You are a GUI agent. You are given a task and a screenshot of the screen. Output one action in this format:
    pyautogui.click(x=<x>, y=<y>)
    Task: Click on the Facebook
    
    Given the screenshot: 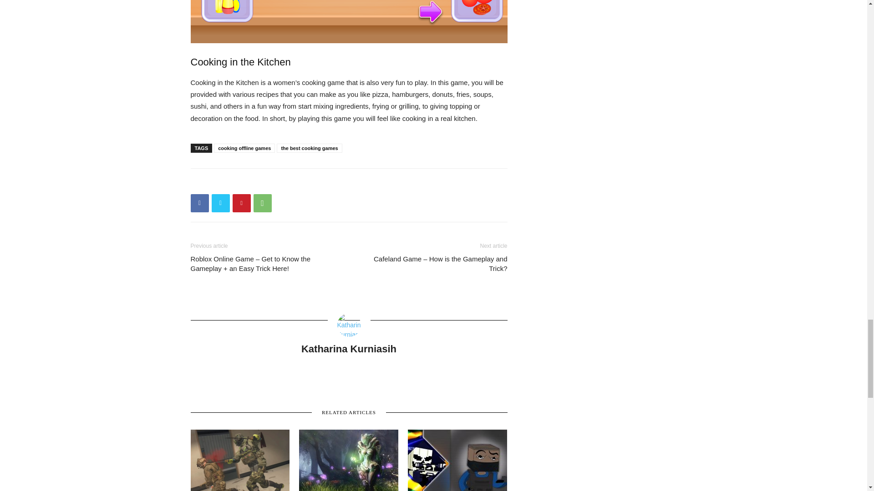 What is the action you would take?
    pyautogui.click(x=199, y=203)
    